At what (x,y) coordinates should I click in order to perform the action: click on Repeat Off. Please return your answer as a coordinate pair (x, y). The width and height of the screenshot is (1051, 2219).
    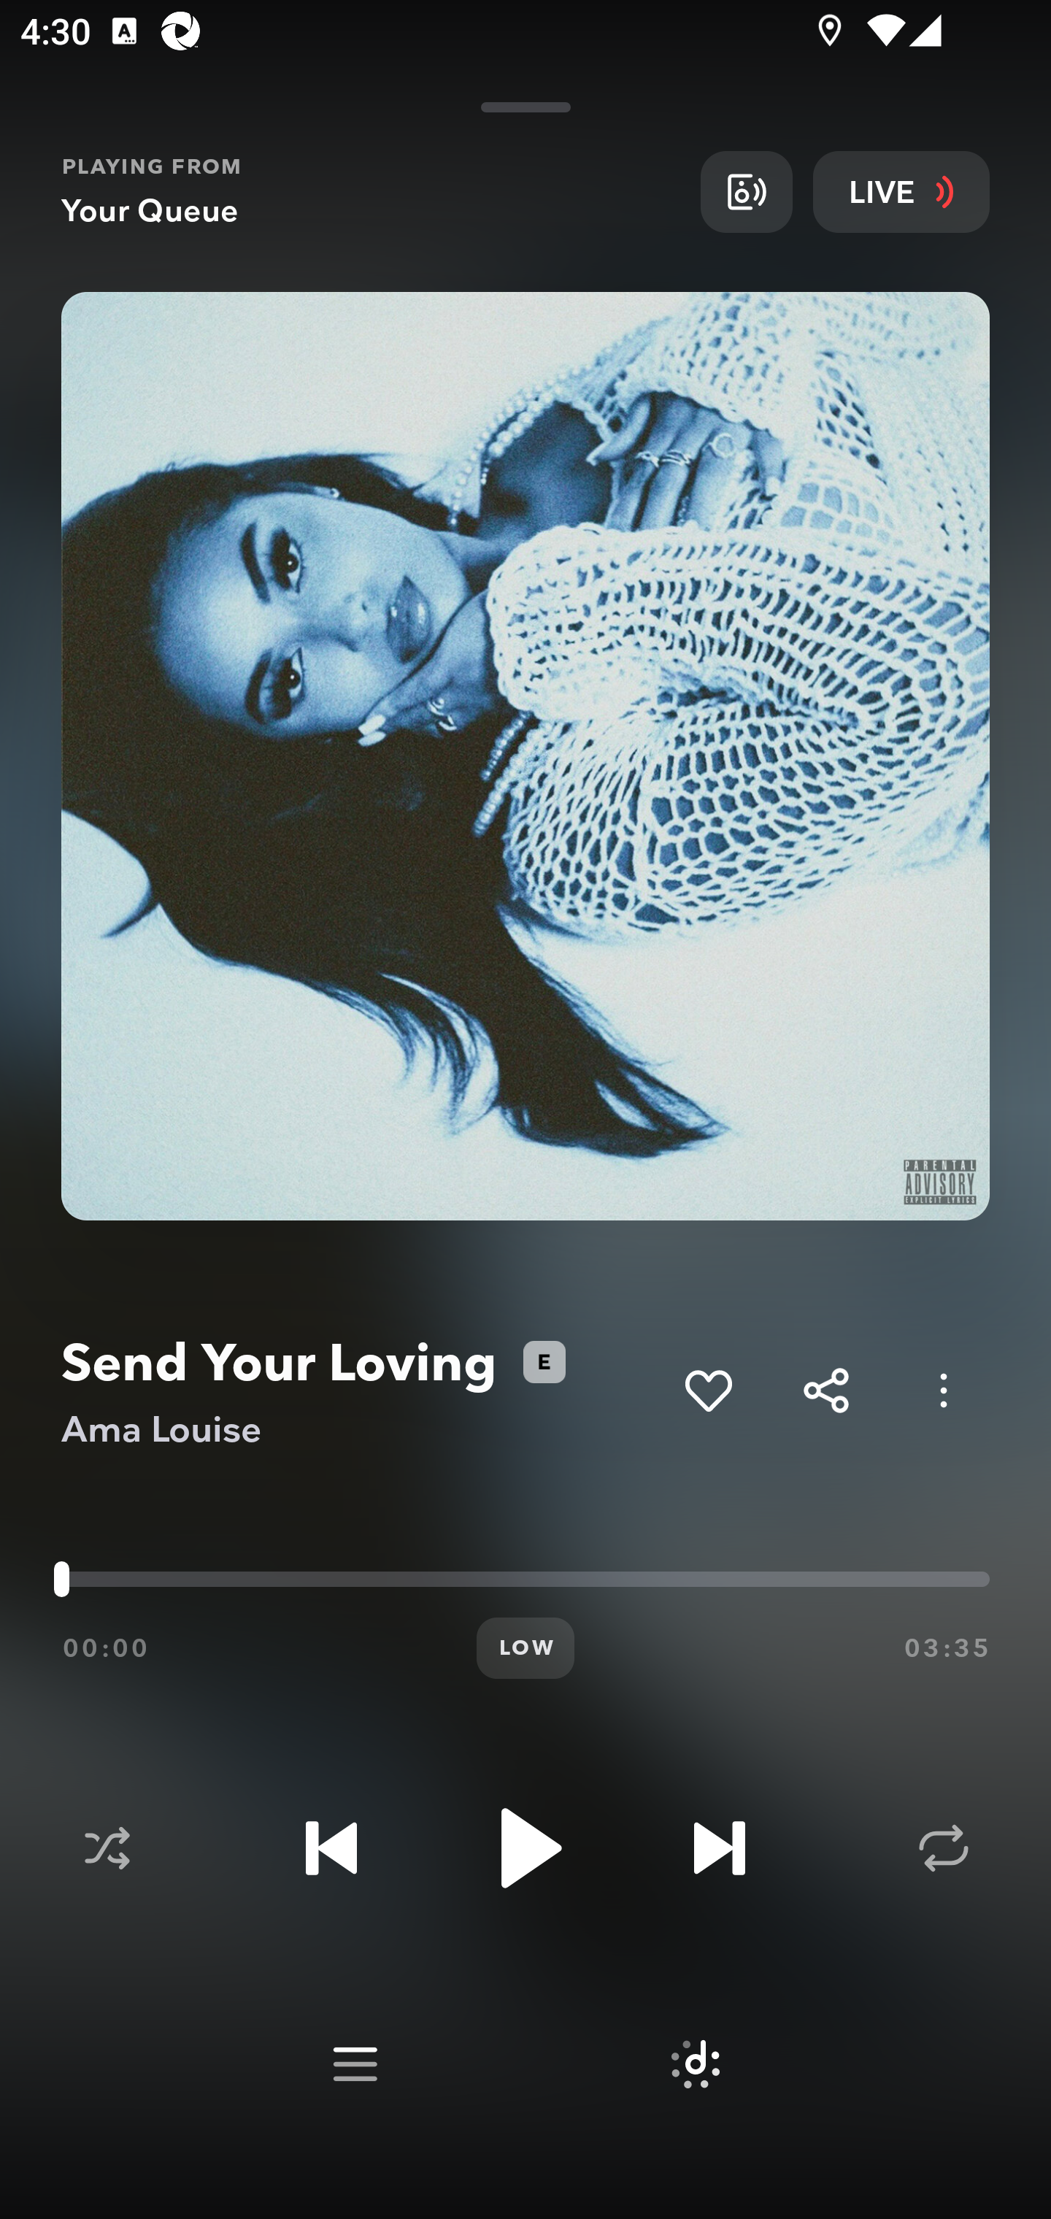
    Looking at the image, I should click on (943, 1848).